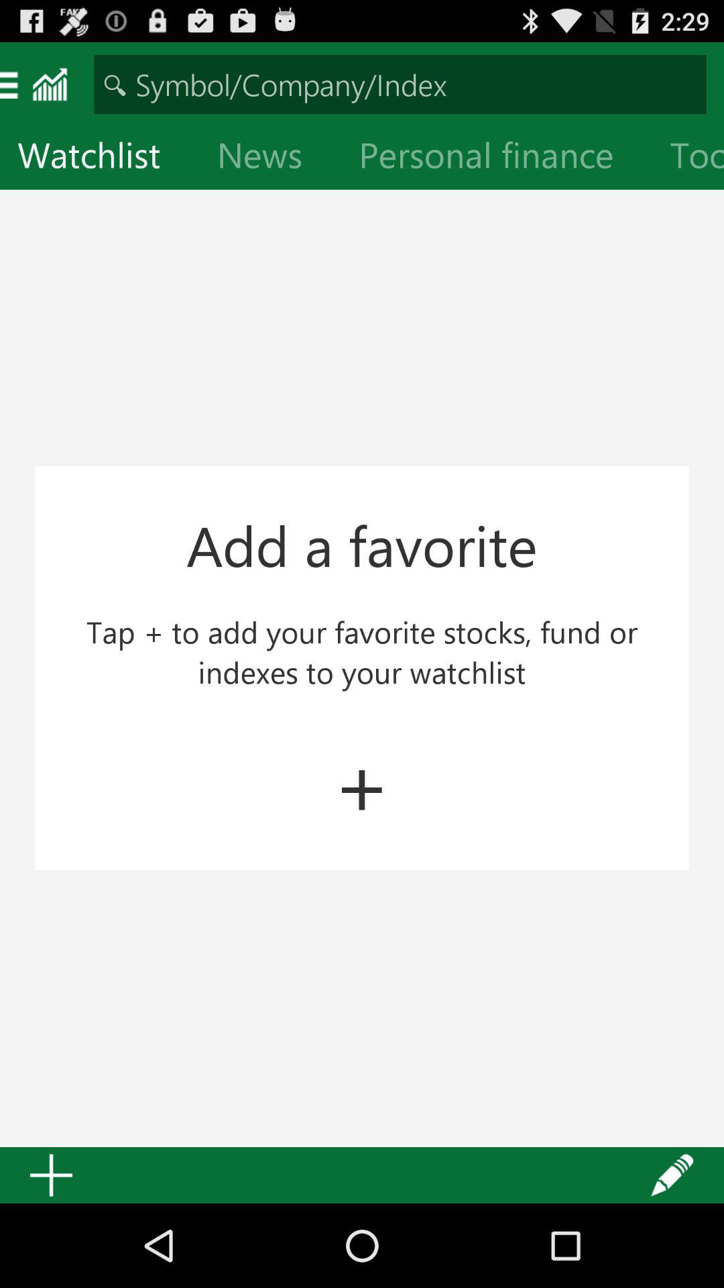 This screenshot has width=724, height=1288. Describe the element at coordinates (688, 158) in the screenshot. I see `press tools icon` at that location.